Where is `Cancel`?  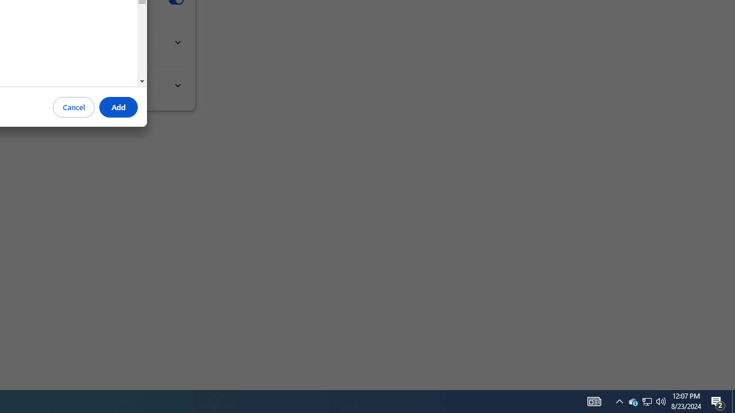 Cancel is located at coordinates (74, 107).